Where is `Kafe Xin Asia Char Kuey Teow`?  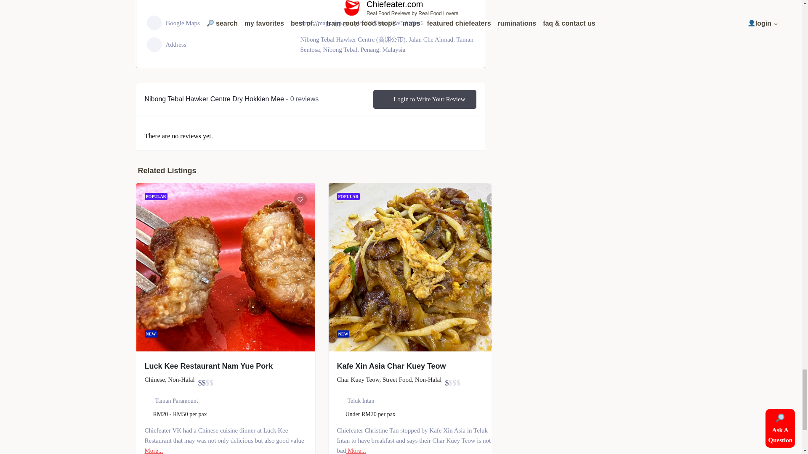 Kafe Xin Asia Char Kuey Teow is located at coordinates (391, 366).